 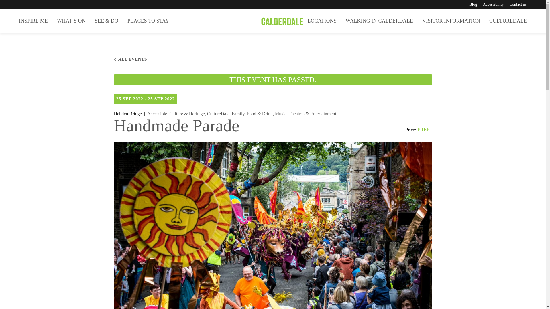 What do you see at coordinates (33, 21) in the screenshot?
I see `INSPIRE ME` at bounding box center [33, 21].